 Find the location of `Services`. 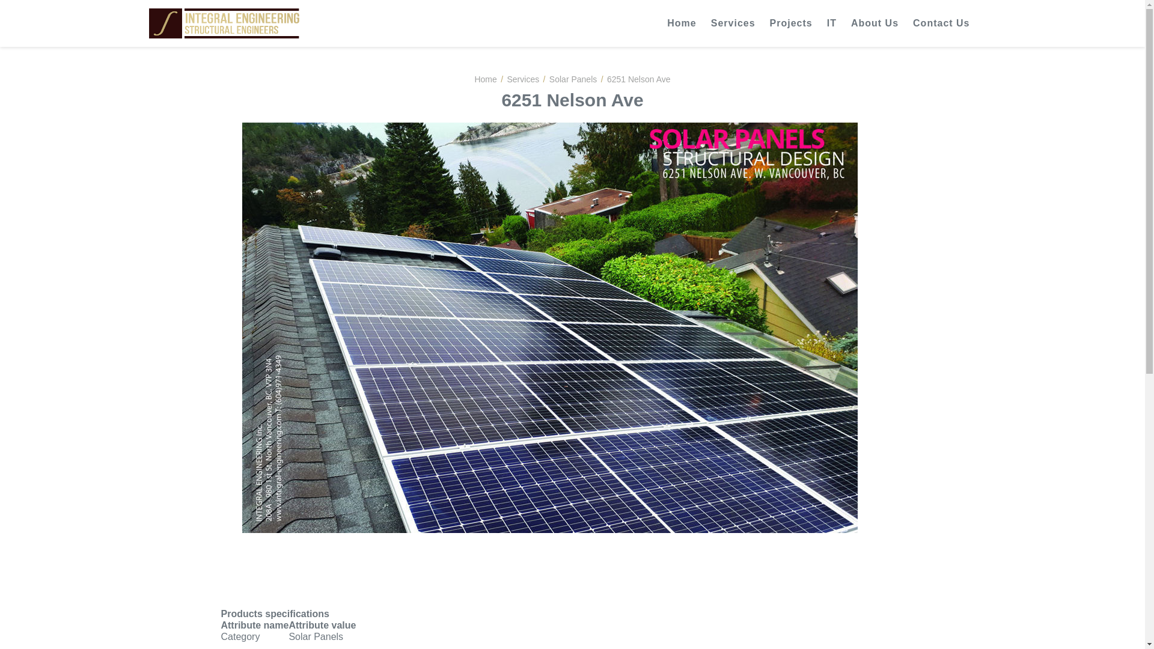

Services is located at coordinates (733, 23).